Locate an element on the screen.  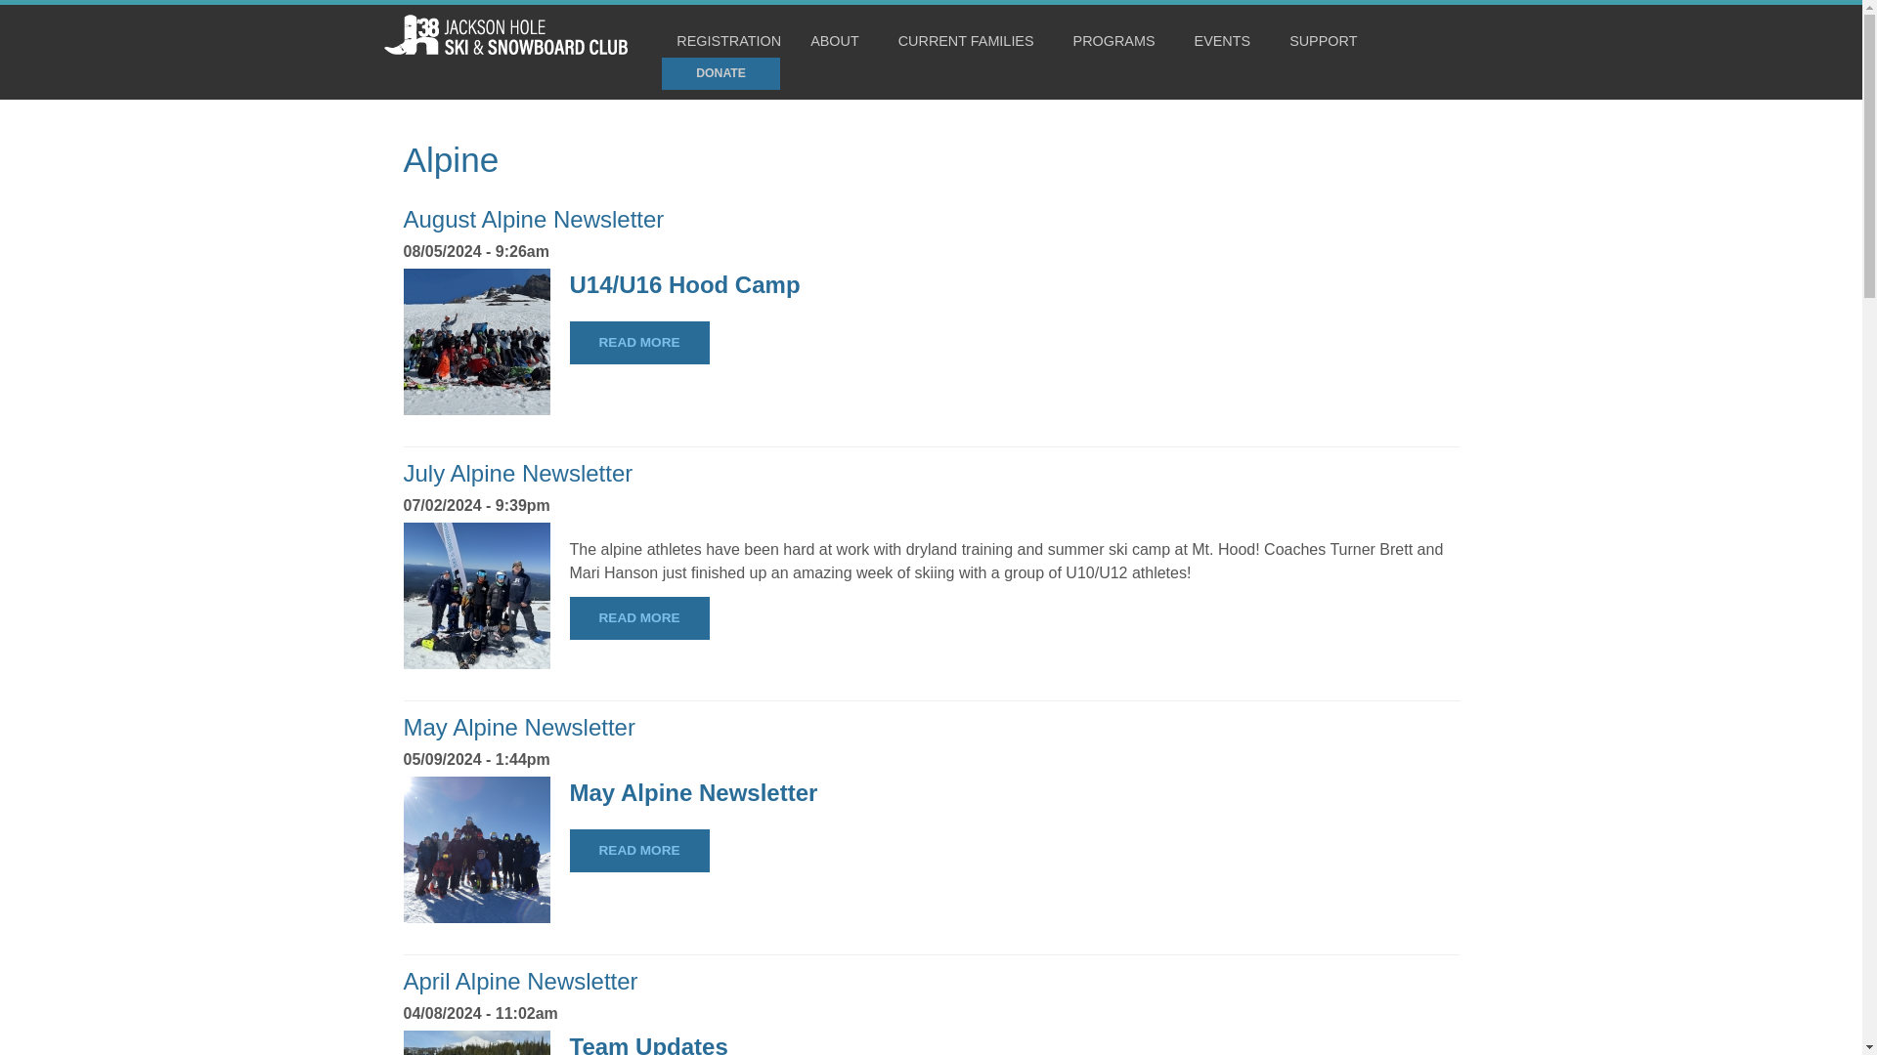
REGISTRATION is located at coordinates (729, 41).